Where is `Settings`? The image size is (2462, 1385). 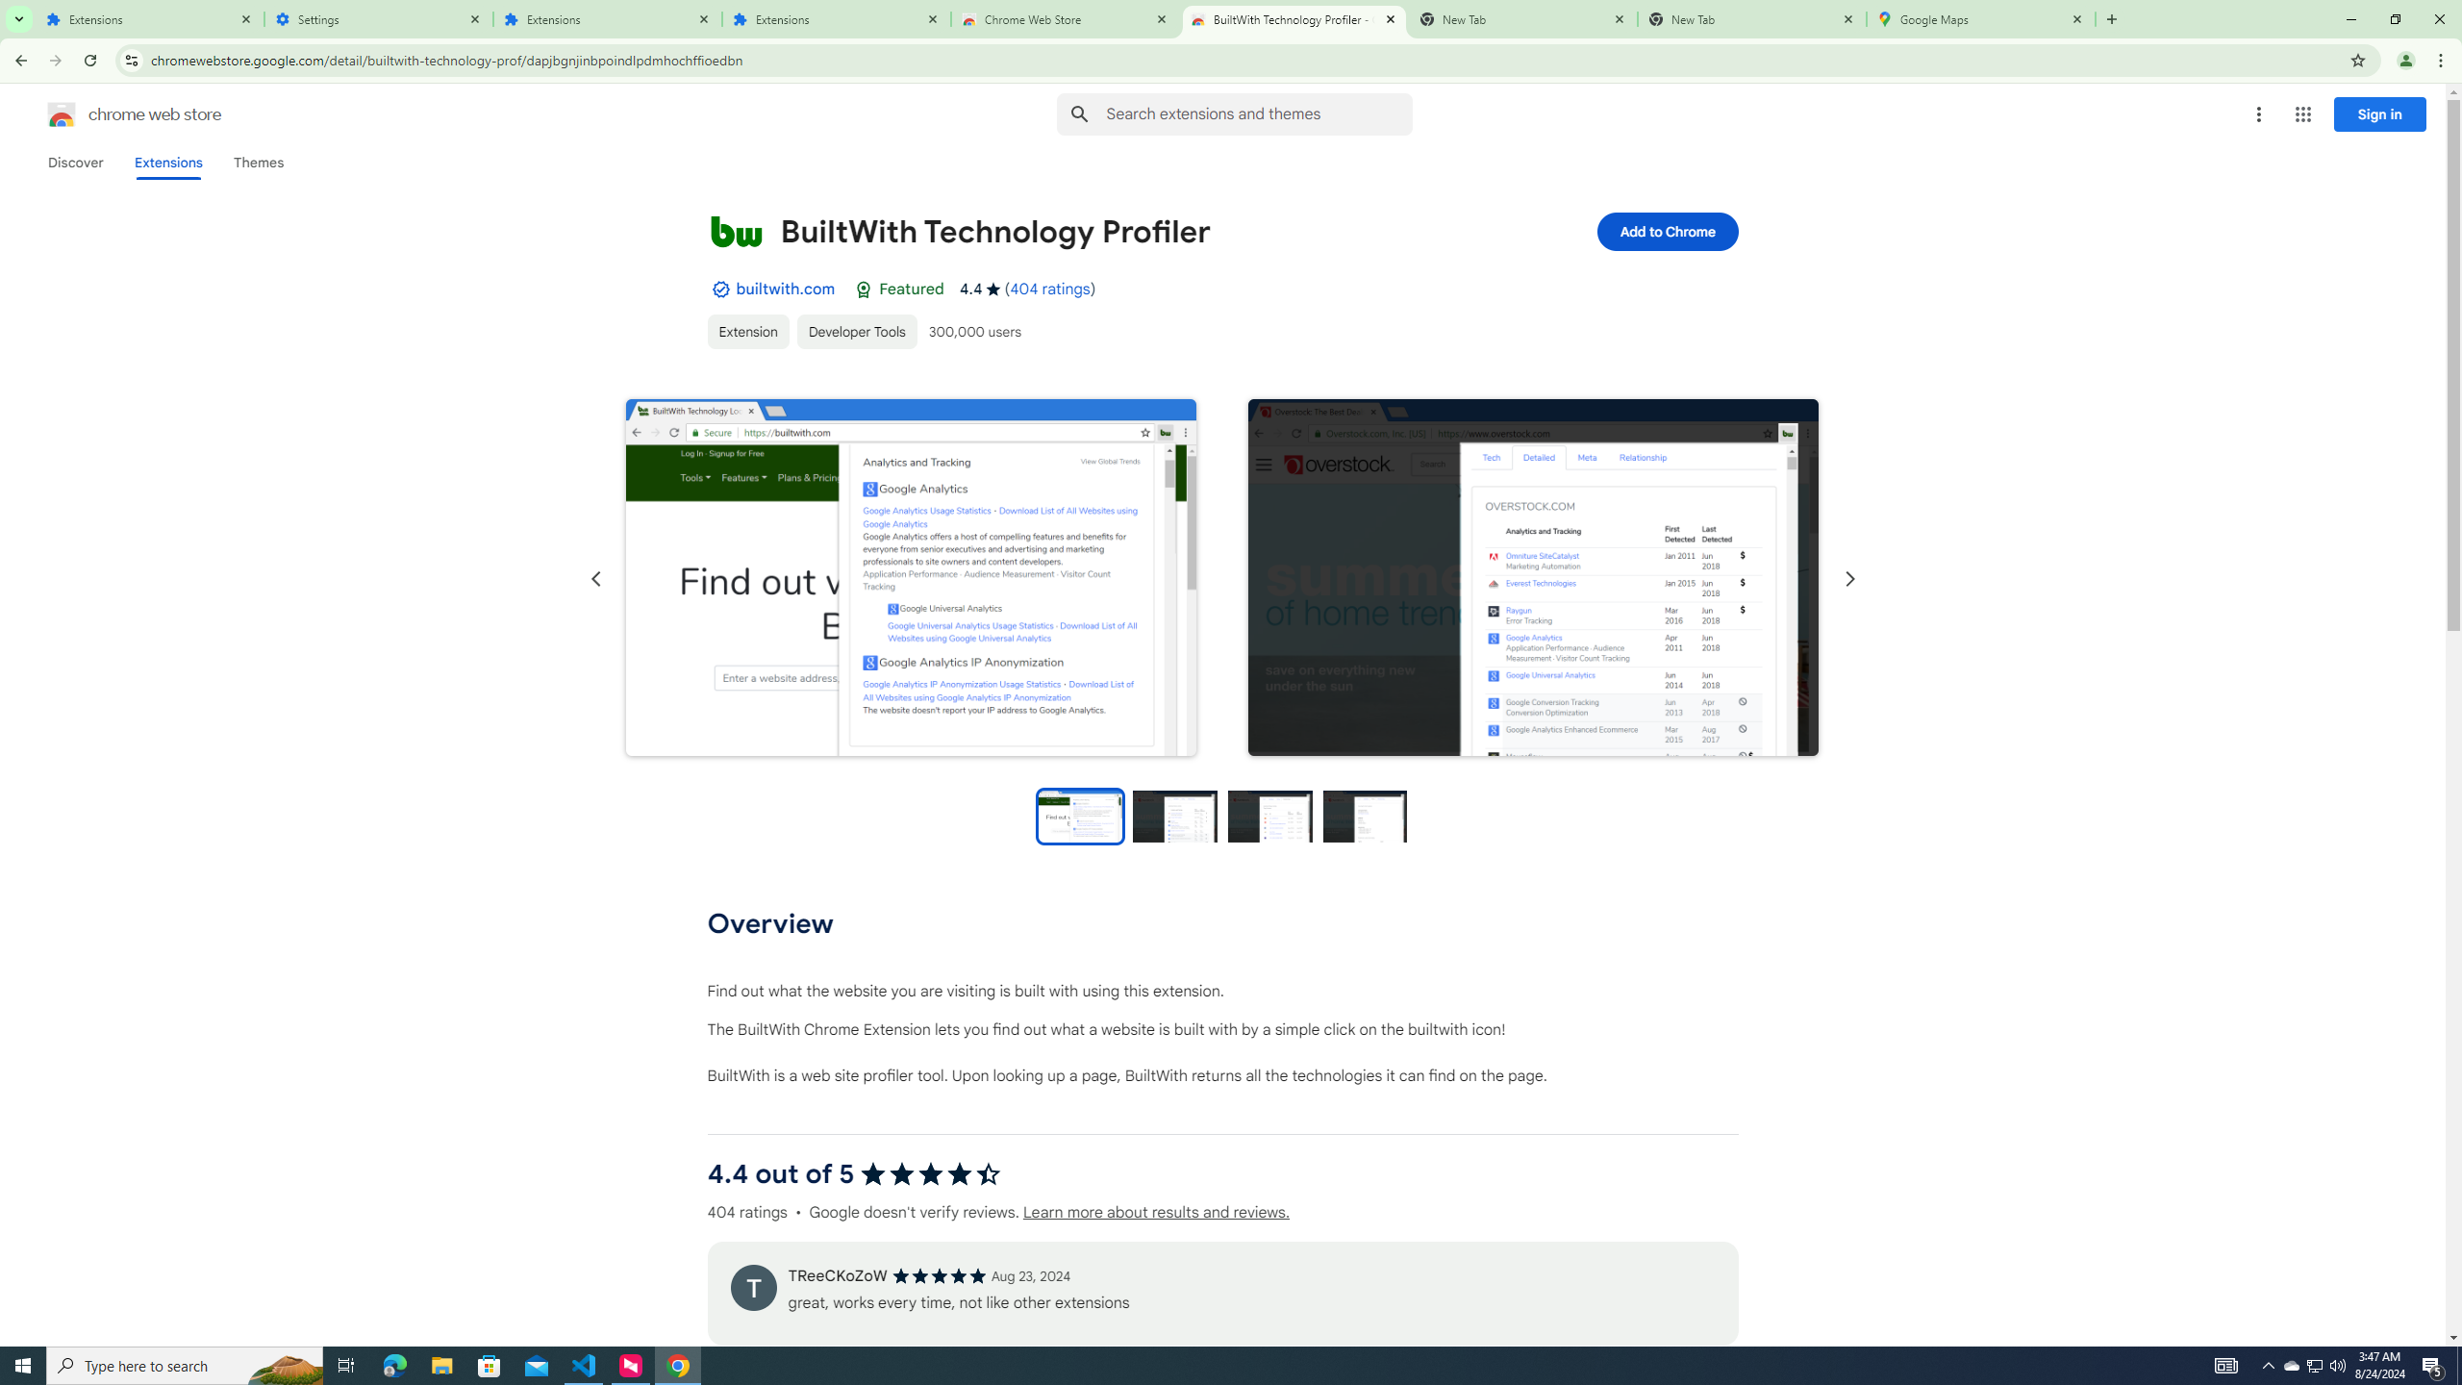
Settings is located at coordinates (379, 19).